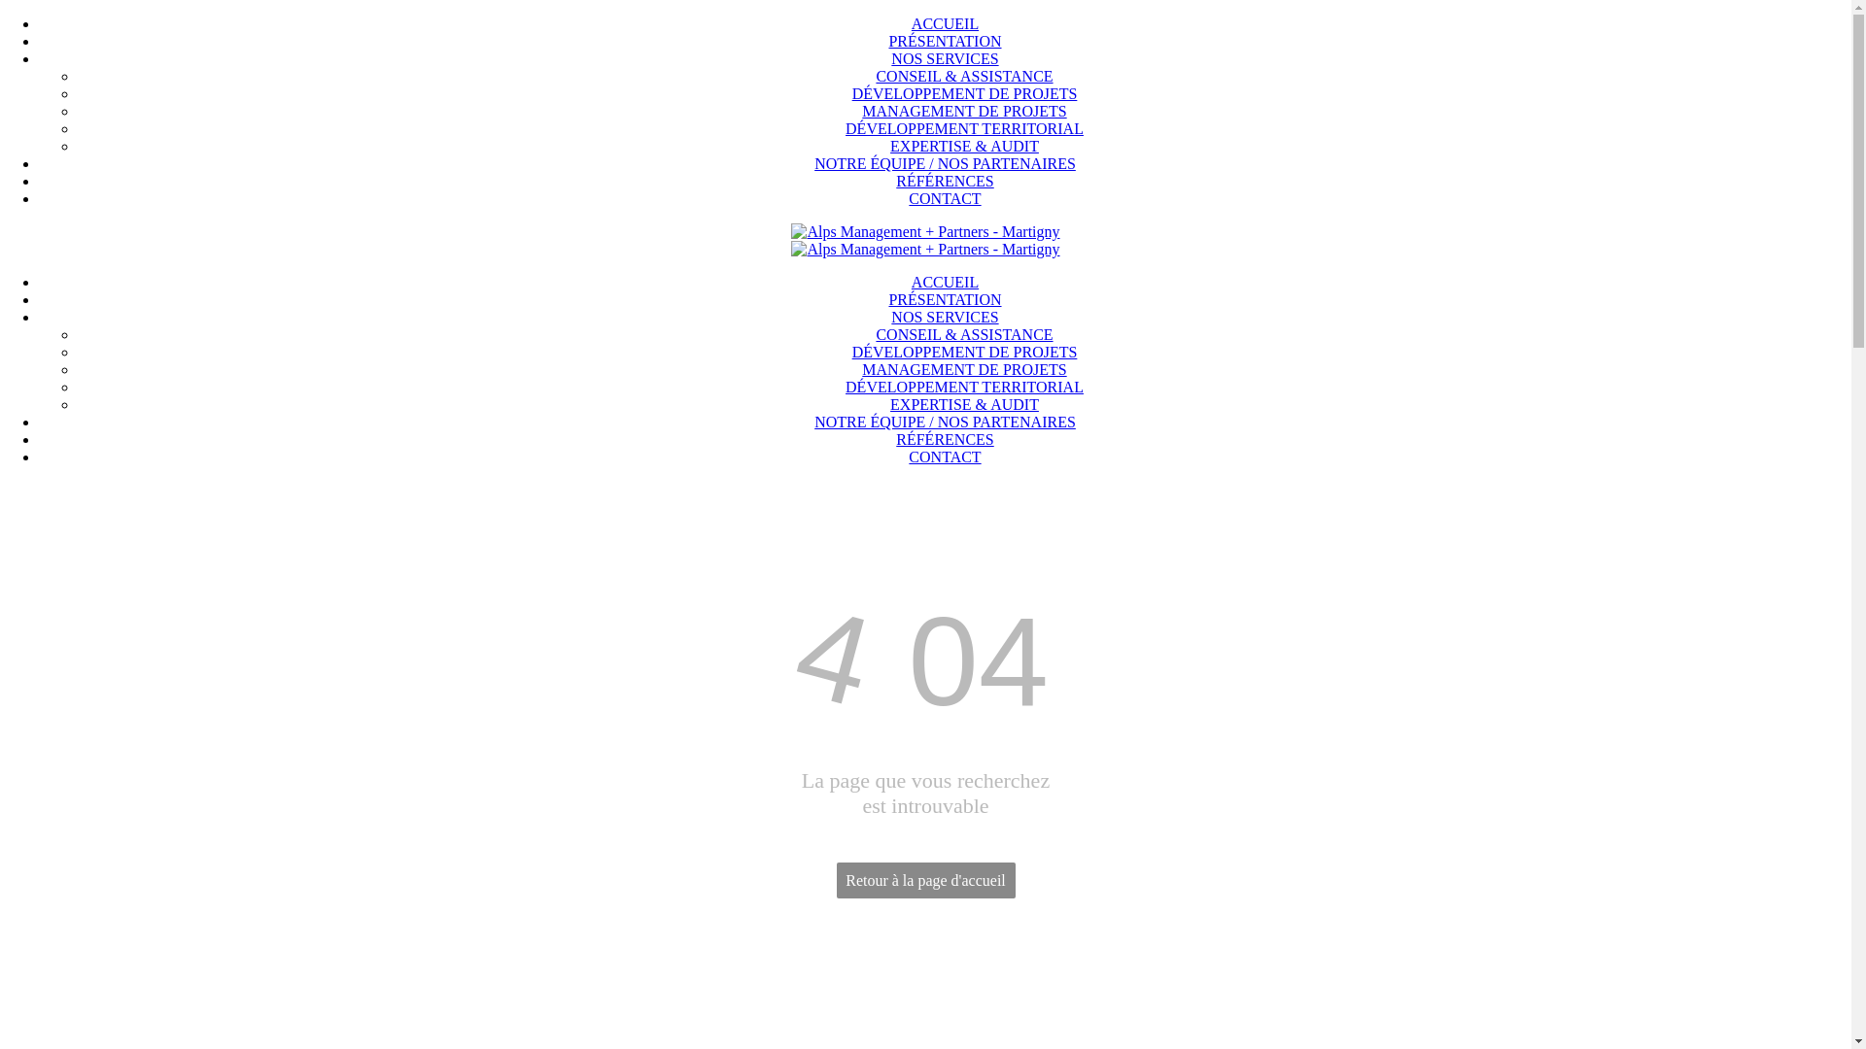  Describe the element at coordinates (945, 457) in the screenshot. I see `CONTACT` at that location.